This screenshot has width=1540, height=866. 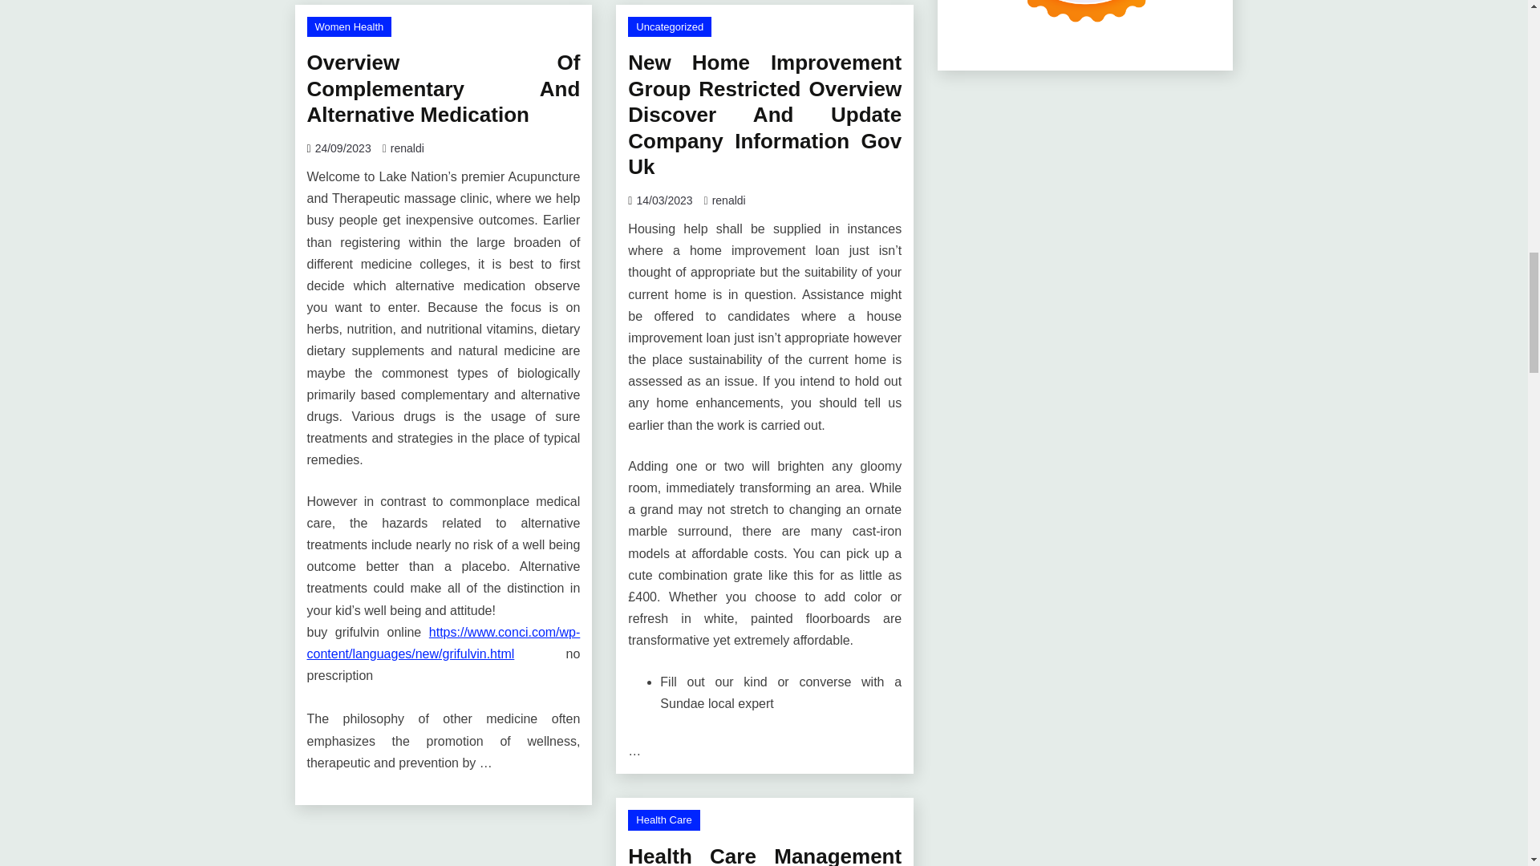 I want to click on Overview Of Complementary And Alternative Medication, so click(x=443, y=88).